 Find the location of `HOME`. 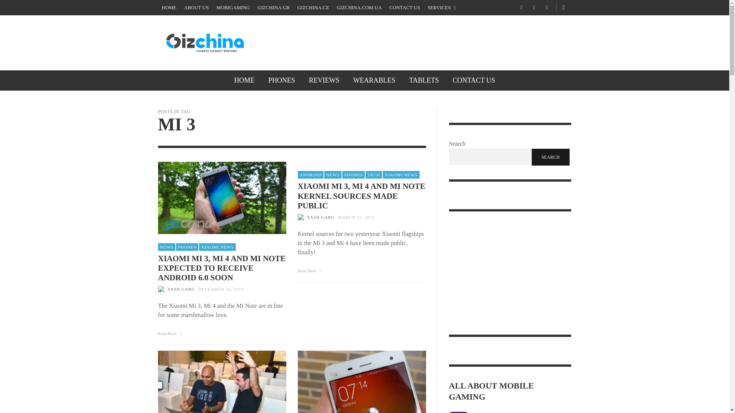

HOME is located at coordinates (244, 80).